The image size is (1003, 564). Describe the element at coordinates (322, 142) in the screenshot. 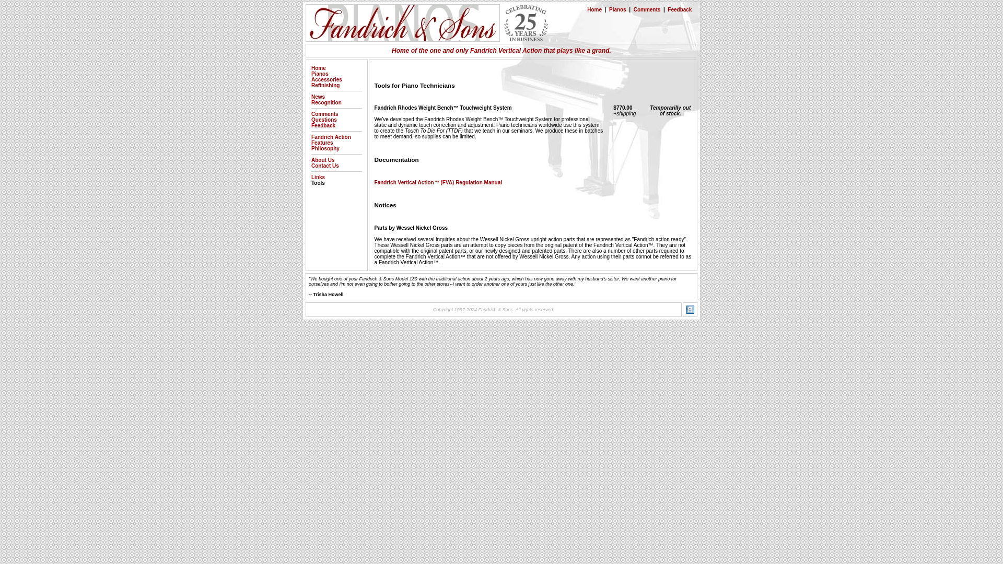

I see `Features` at that location.